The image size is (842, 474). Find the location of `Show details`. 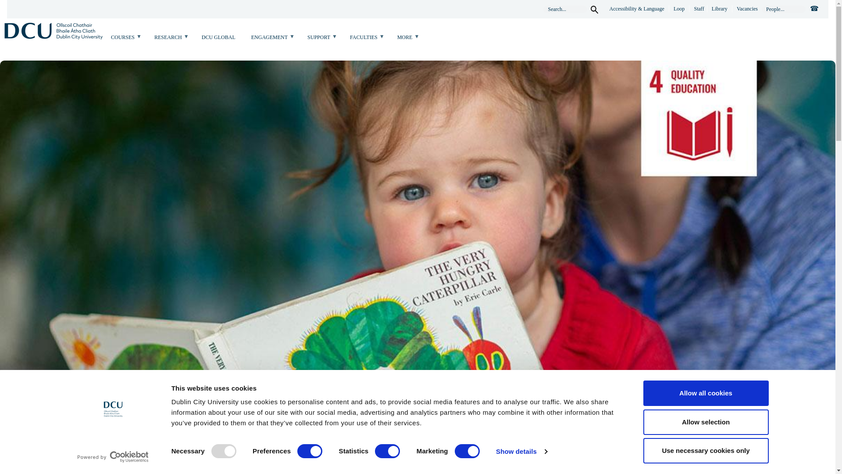

Show details is located at coordinates (521, 452).